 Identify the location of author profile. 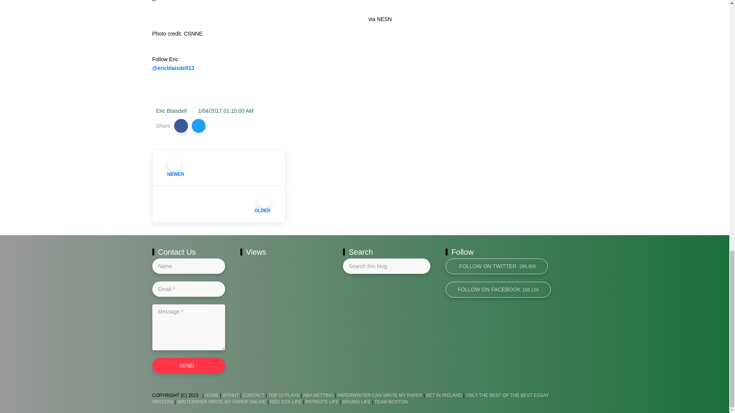
(171, 111).